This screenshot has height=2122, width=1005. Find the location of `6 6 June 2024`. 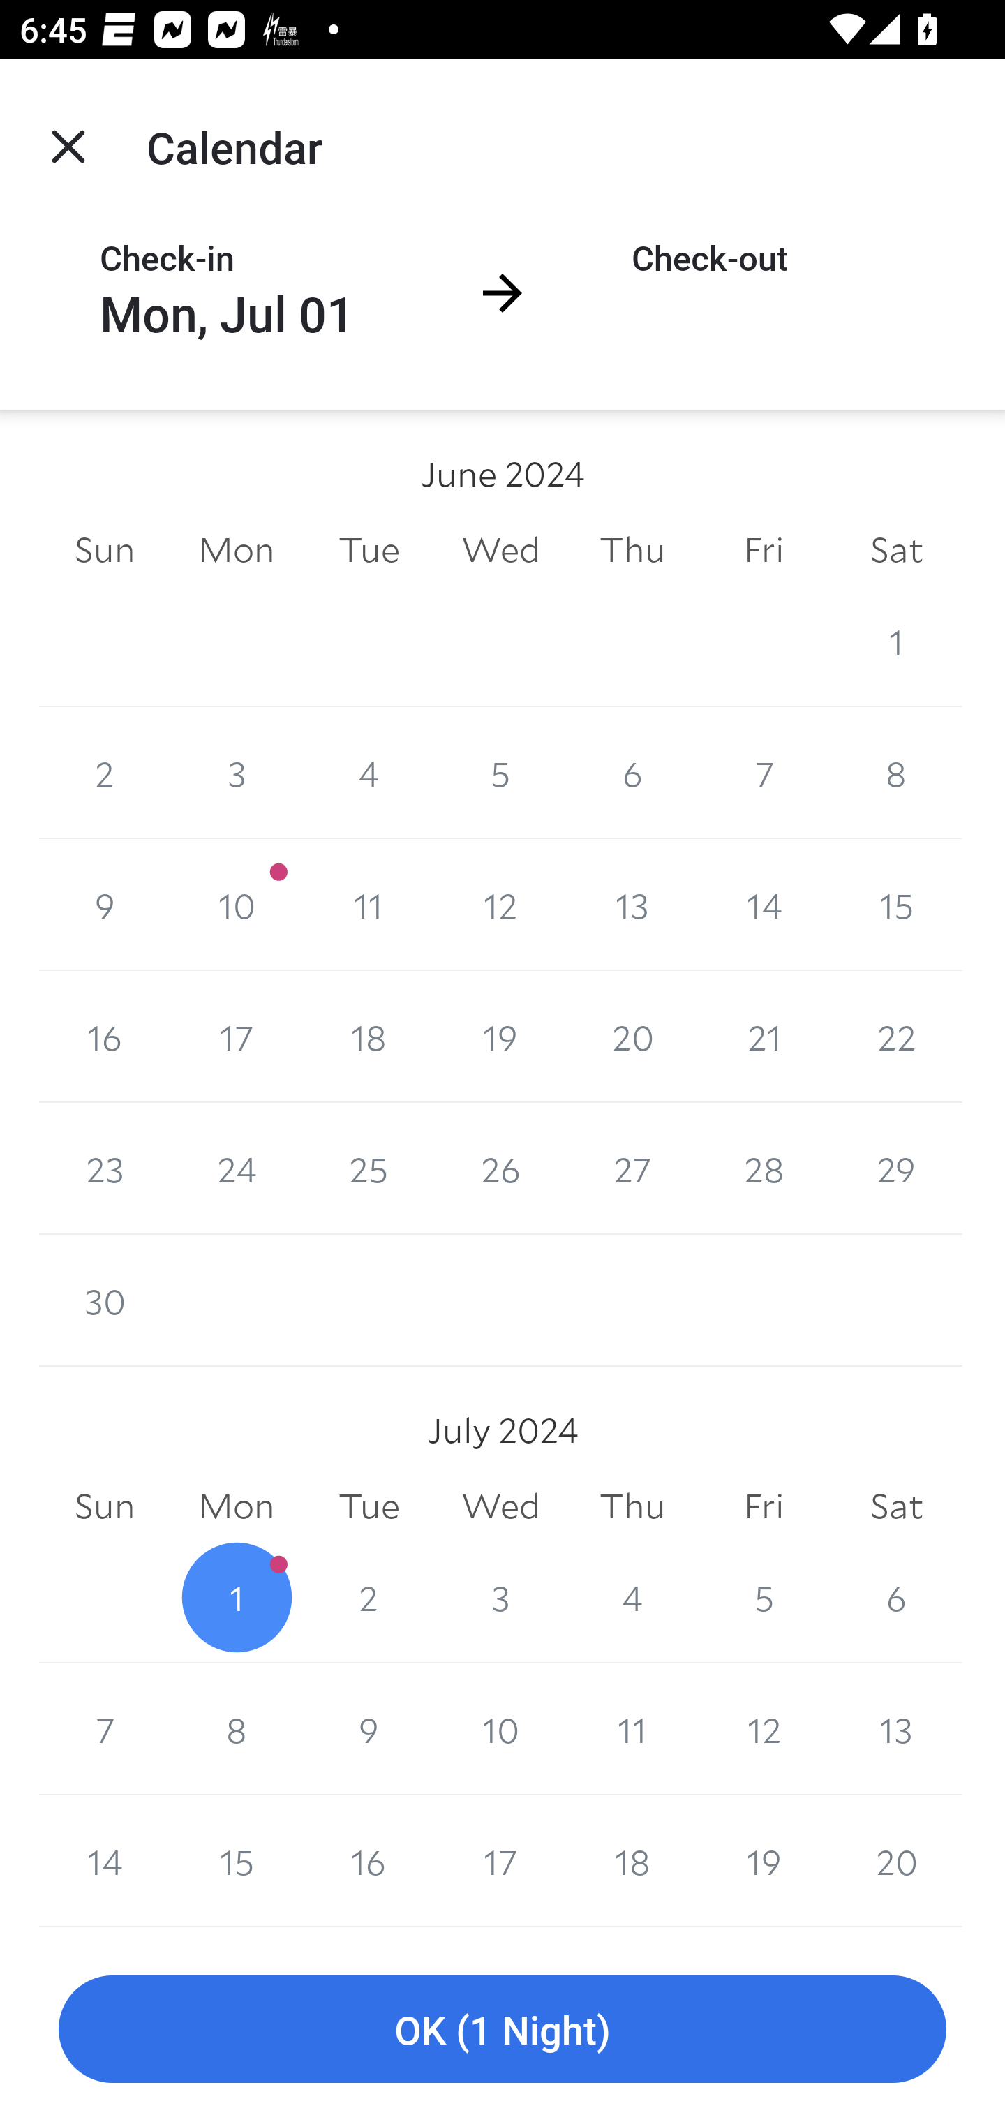

6 6 June 2024 is located at coordinates (632, 772).